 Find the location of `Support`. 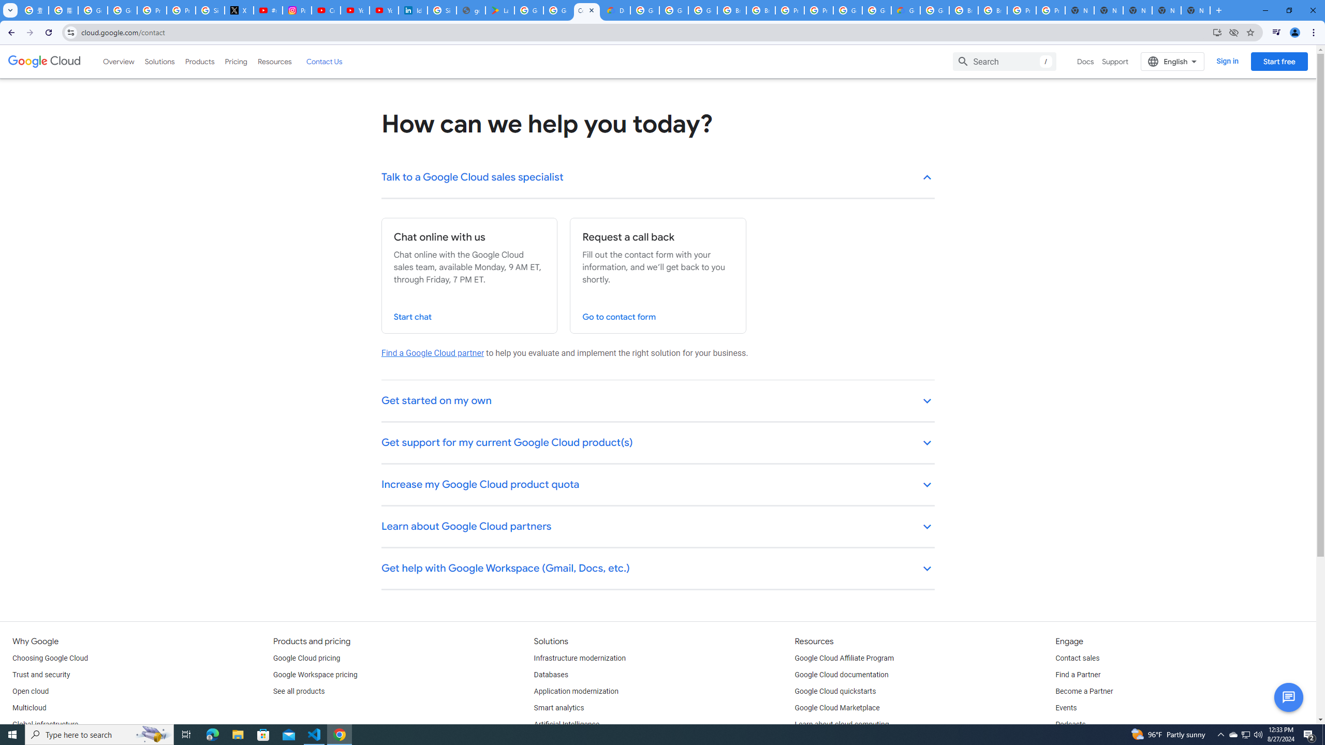

Support is located at coordinates (1115, 61).